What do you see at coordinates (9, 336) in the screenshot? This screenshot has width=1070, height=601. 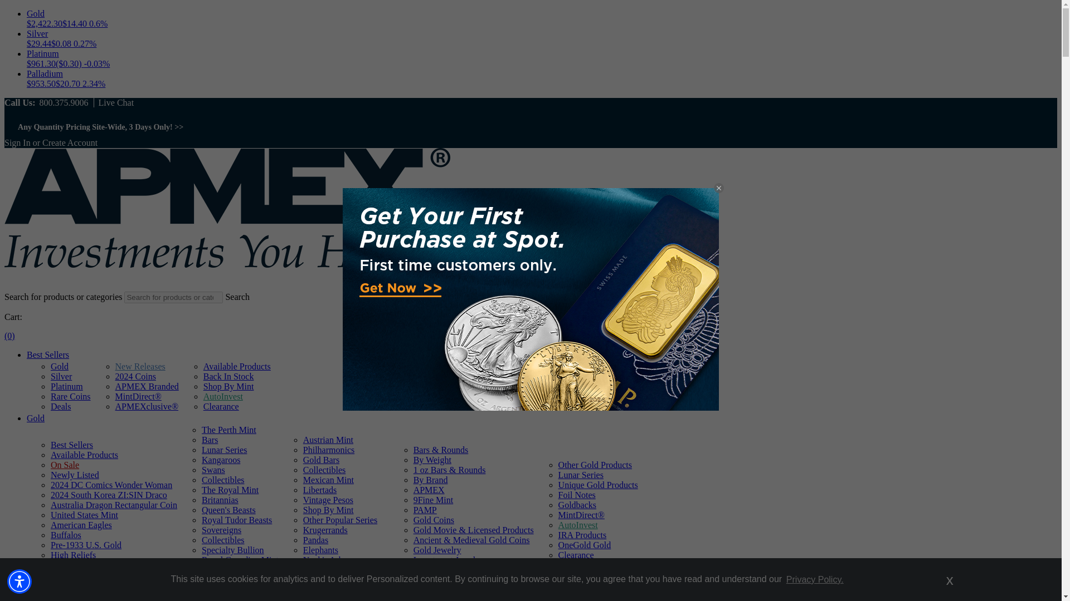 I see `Cart` at bounding box center [9, 336].